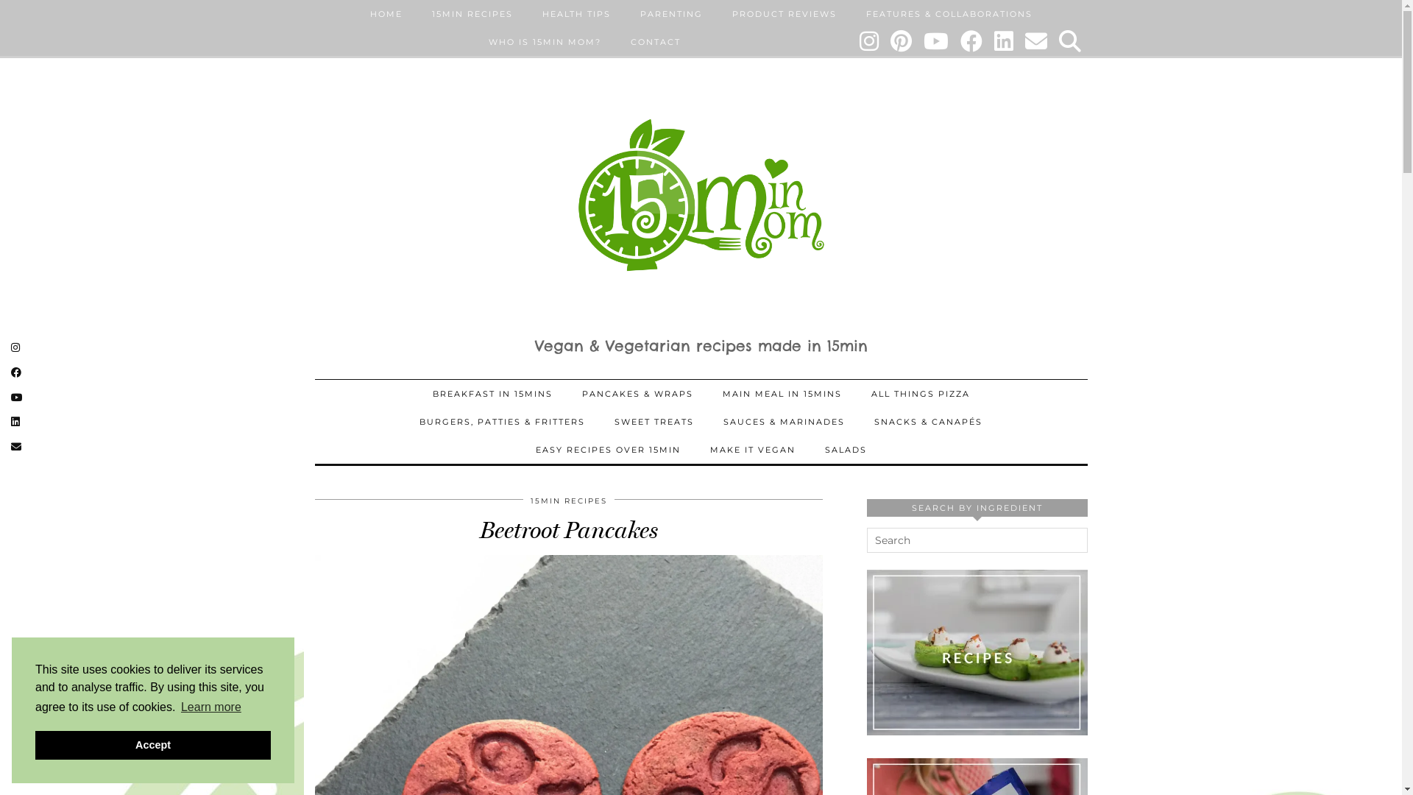 This screenshot has width=1413, height=795. I want to click on SWEET TREATS, so click(654, 422).